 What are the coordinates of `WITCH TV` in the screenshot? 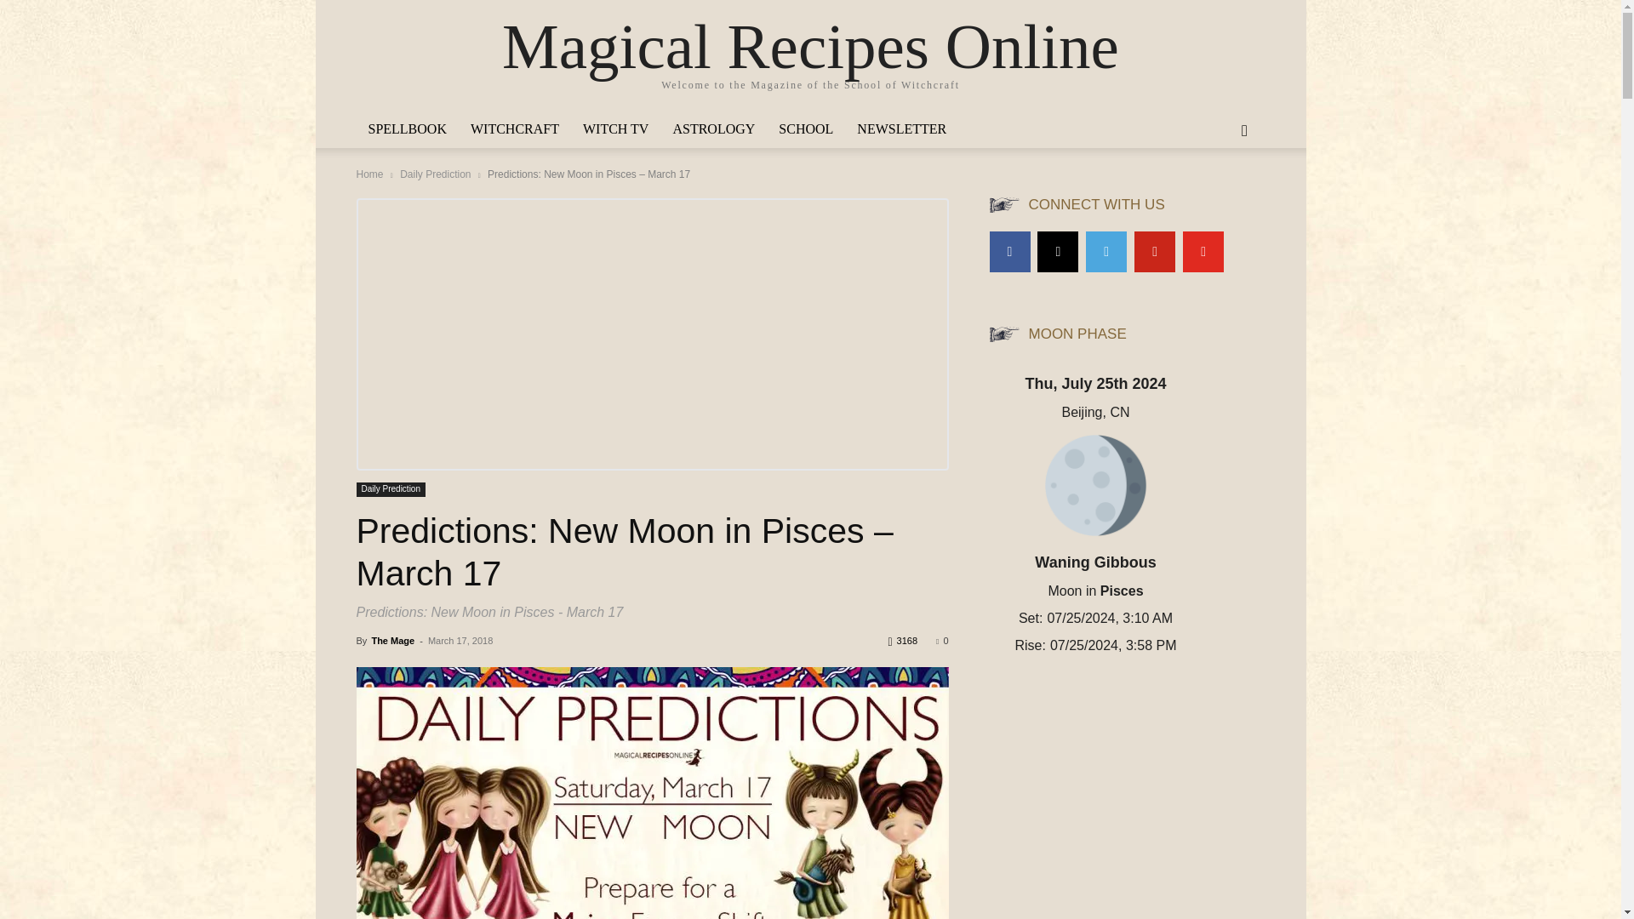 It's located at (614, 128).